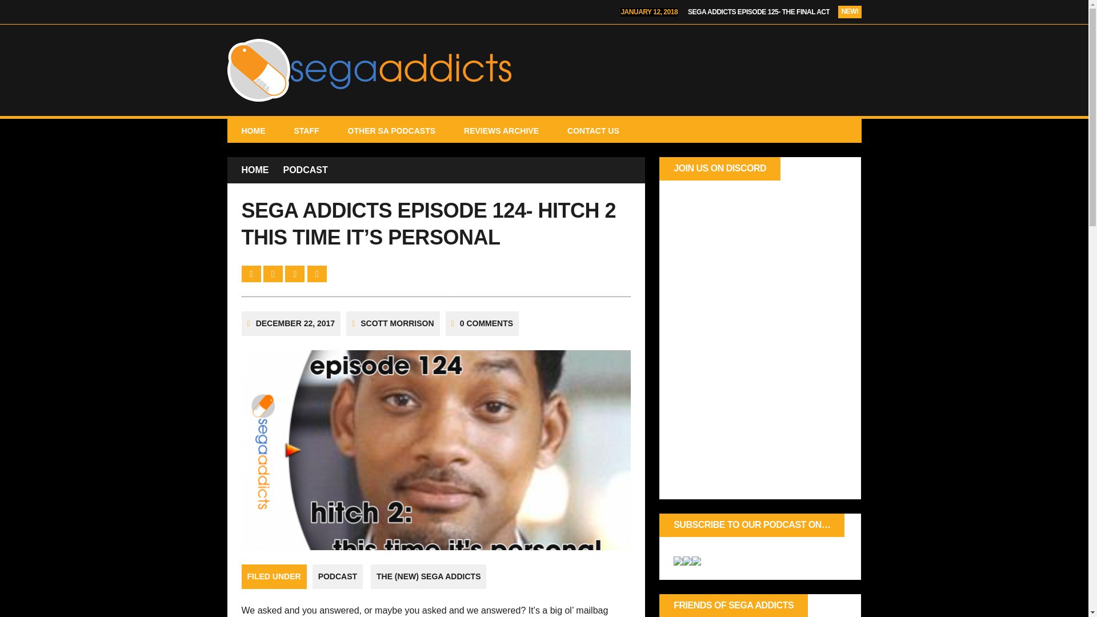 This screenshot has width=1097, height=617. What do you see at coordinates (758, 12) in the screenshot?
I see `SEGA ADDICTS EPISODE 125- THE FINAL ACT` at bounding box center [758, 12].